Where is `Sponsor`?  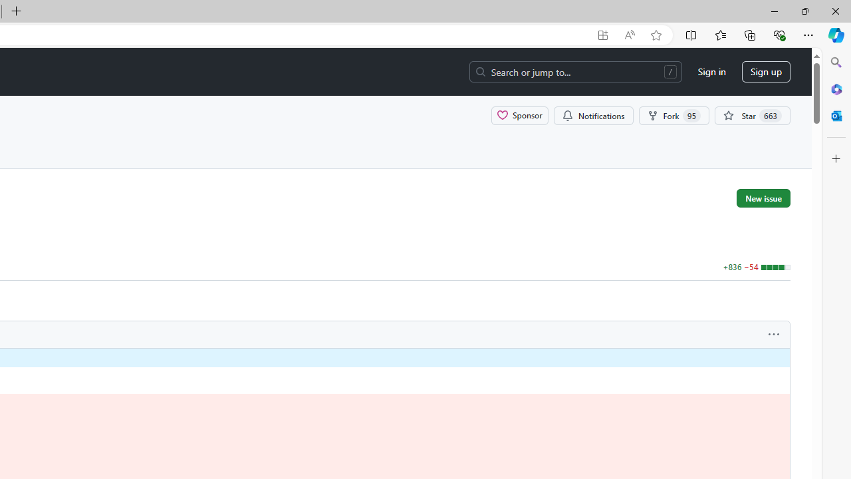
Sponsor is located at coordinates (520, 115).